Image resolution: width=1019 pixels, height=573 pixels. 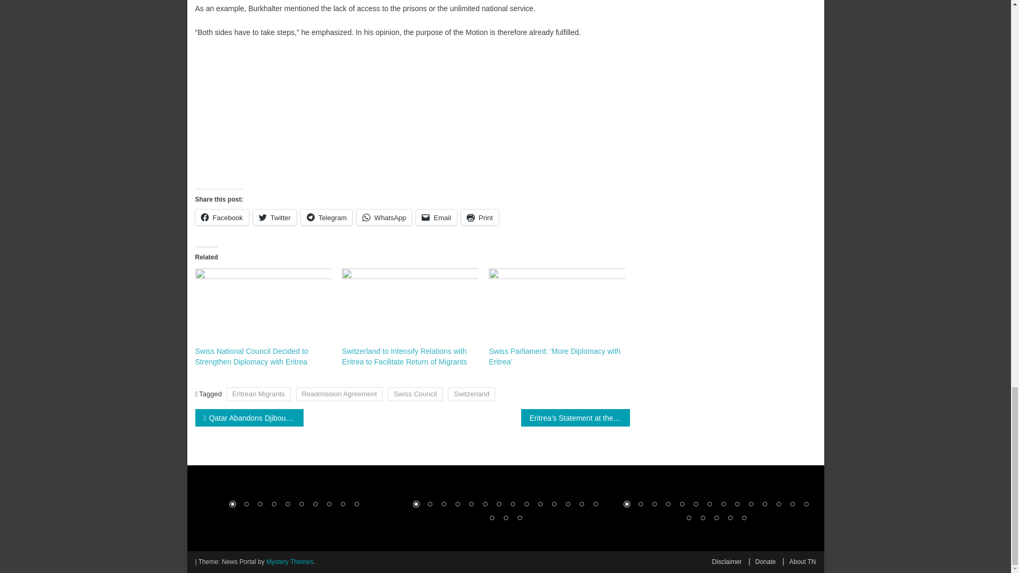 What do you see at coordinates (326, 218) in the screenshot?
I see `Click to share on Telegram` at bounding box center [326, 218].